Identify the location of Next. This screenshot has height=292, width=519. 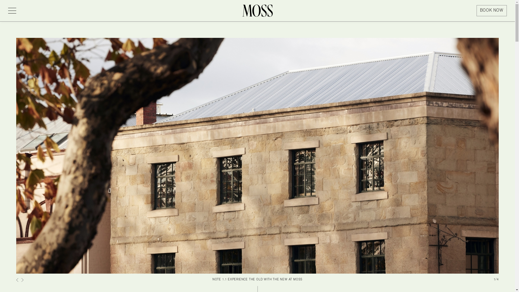
(491, 157).